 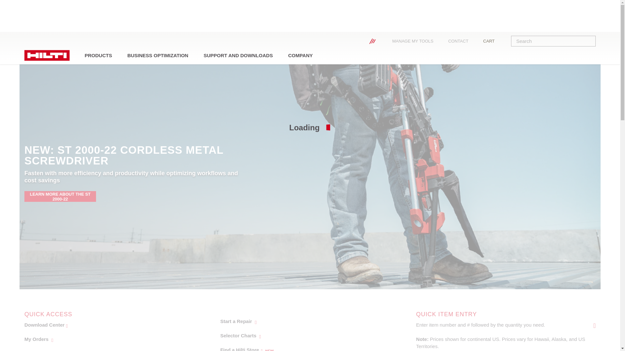 What do you see at coordinates (361, 41) in the screenshot?
I see `SUPPORT AND DOWNLOADS` at bounding box center [361, 41].